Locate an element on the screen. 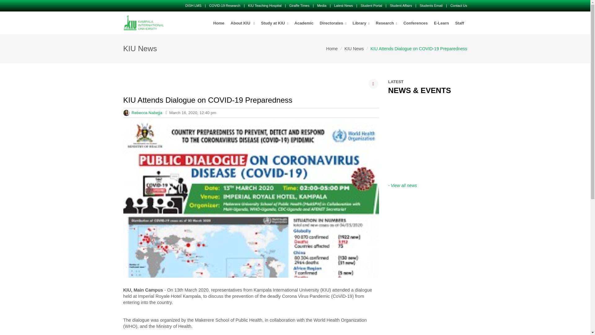 Image resolution: width=595 pixels, height=335 pixels. Directorates is located at coordinates (333, 23).